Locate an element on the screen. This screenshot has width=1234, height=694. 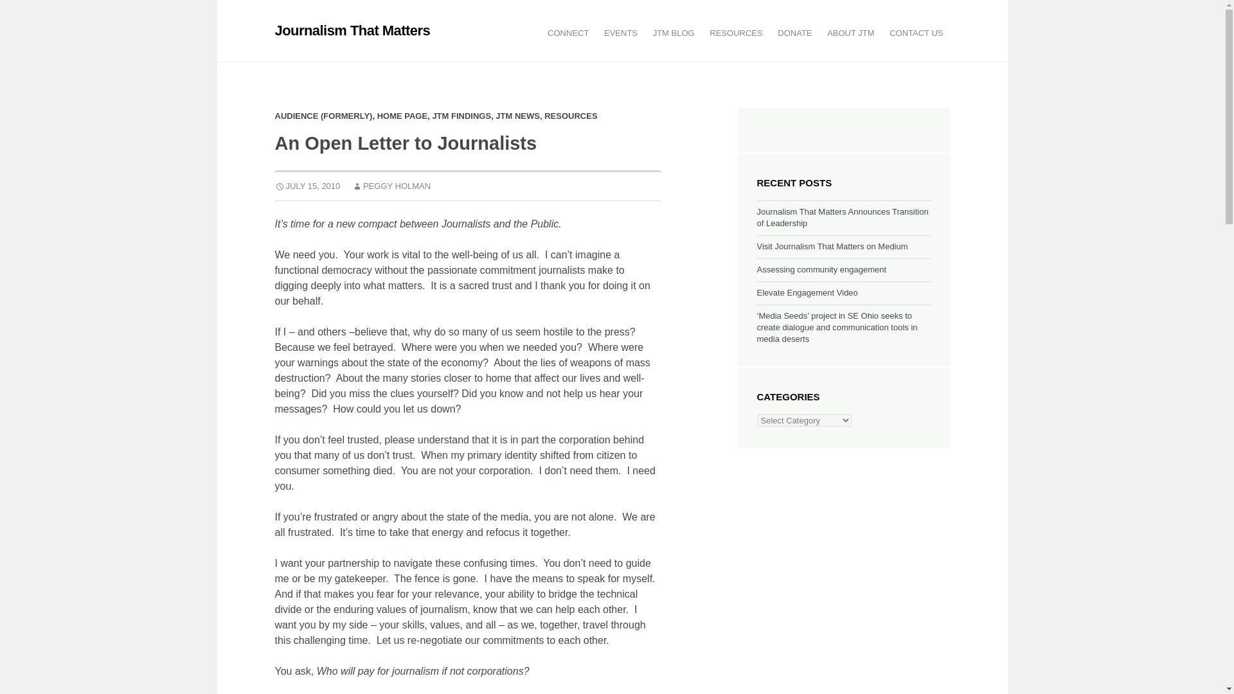
JTM NEWS is located at coordinates (518, 116).